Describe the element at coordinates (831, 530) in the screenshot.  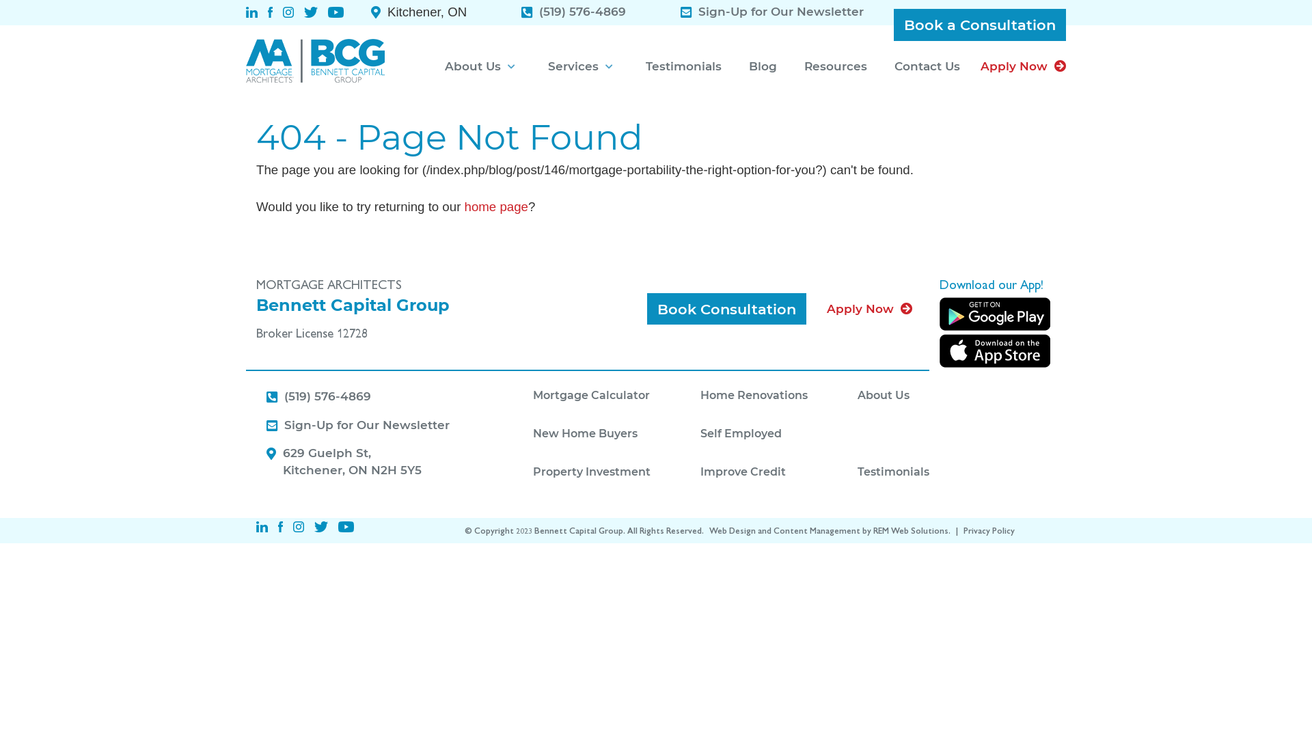
I see `Web Design and Content Management by REM Web Solutions.` at that location.